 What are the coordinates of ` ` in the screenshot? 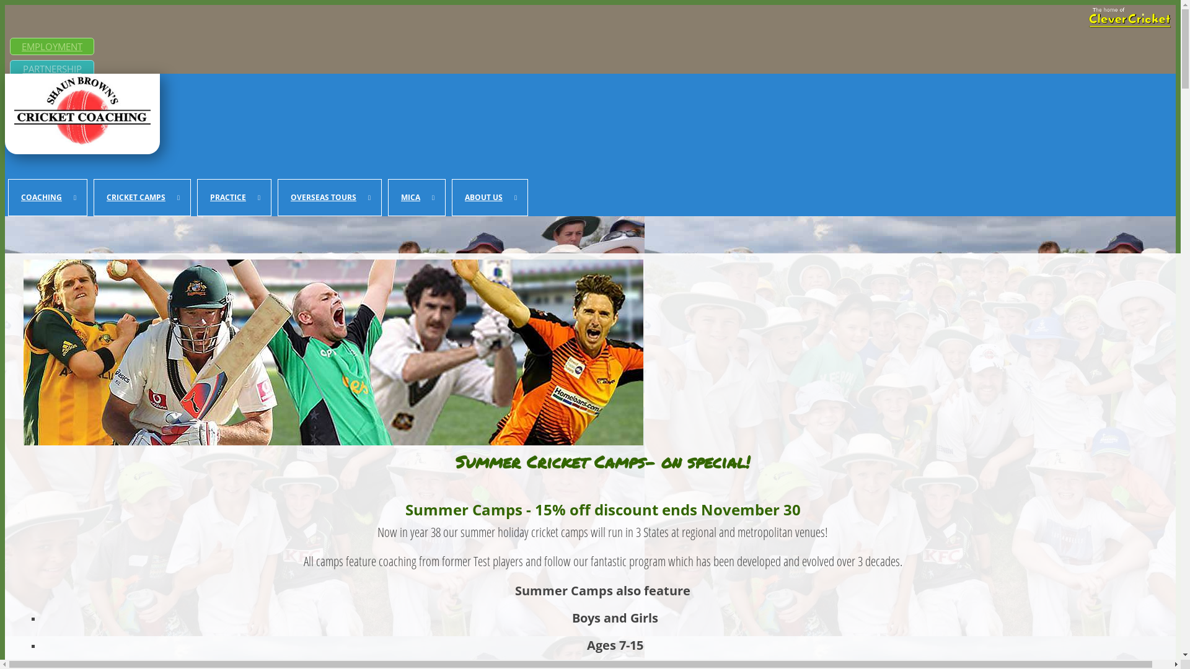 It's located at (31, 90).